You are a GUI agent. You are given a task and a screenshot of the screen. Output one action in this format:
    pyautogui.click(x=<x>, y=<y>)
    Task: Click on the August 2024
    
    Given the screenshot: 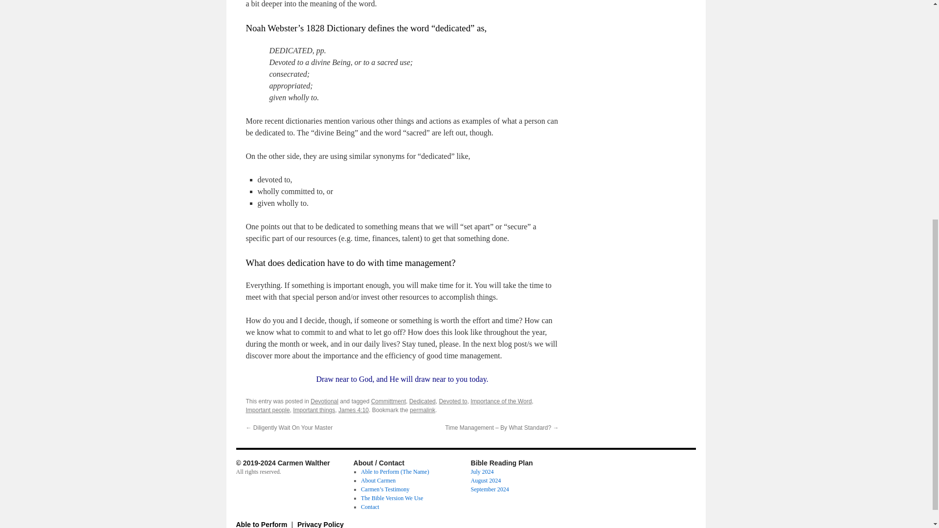 What is the action you would take?
    pyautogui.click(x=485, y=481)
    